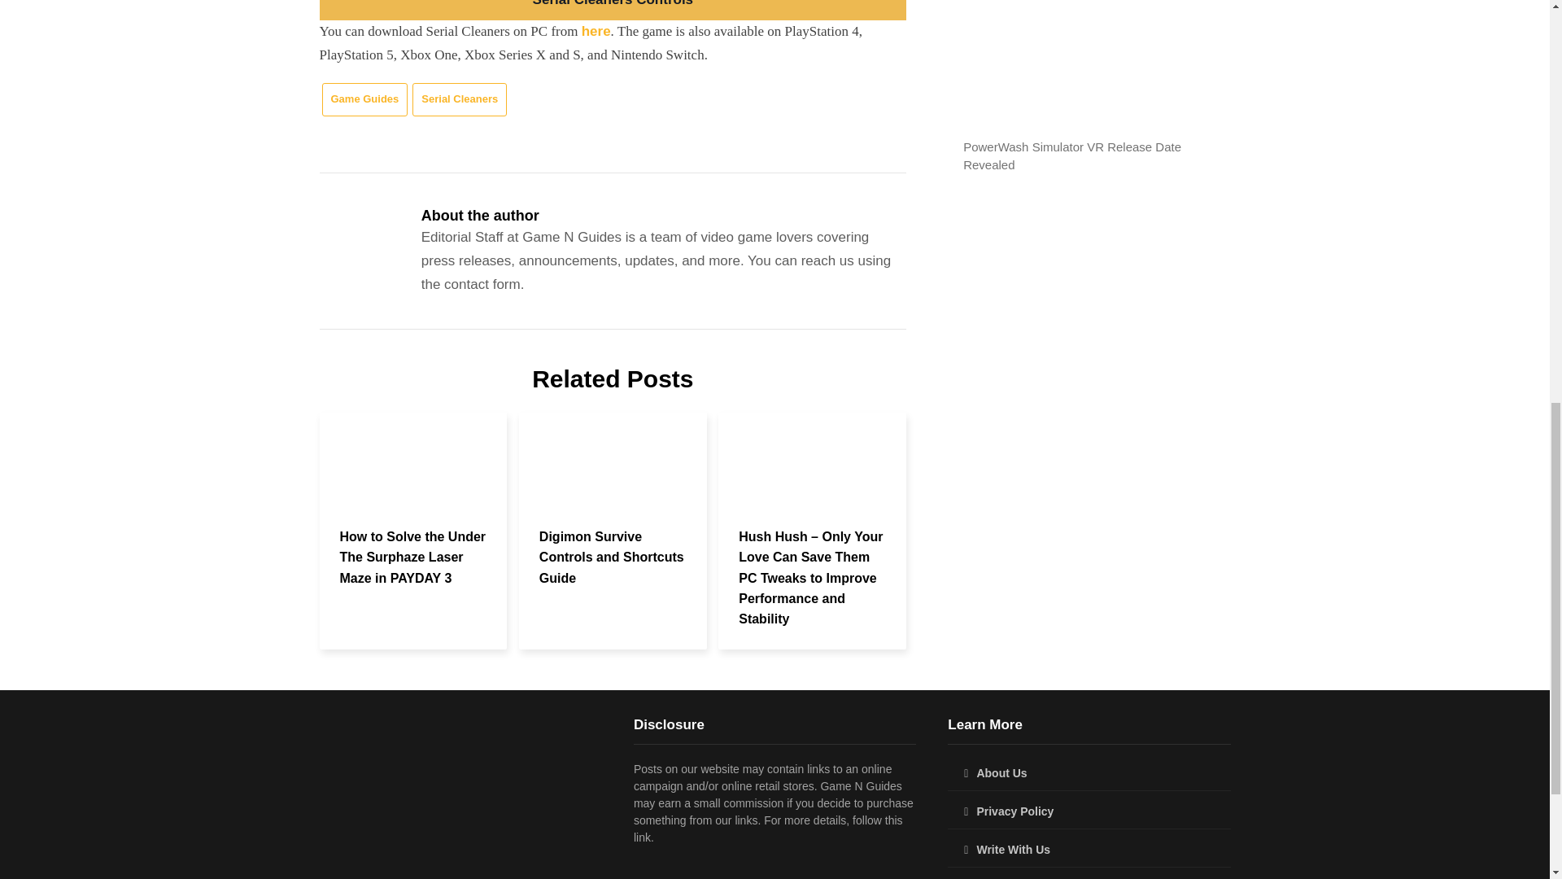 The image size is (1562, 879). What do you see at coordinates (364, 99) in the screenshot?
I see `Game Guides` at bounding box center [364, 99].